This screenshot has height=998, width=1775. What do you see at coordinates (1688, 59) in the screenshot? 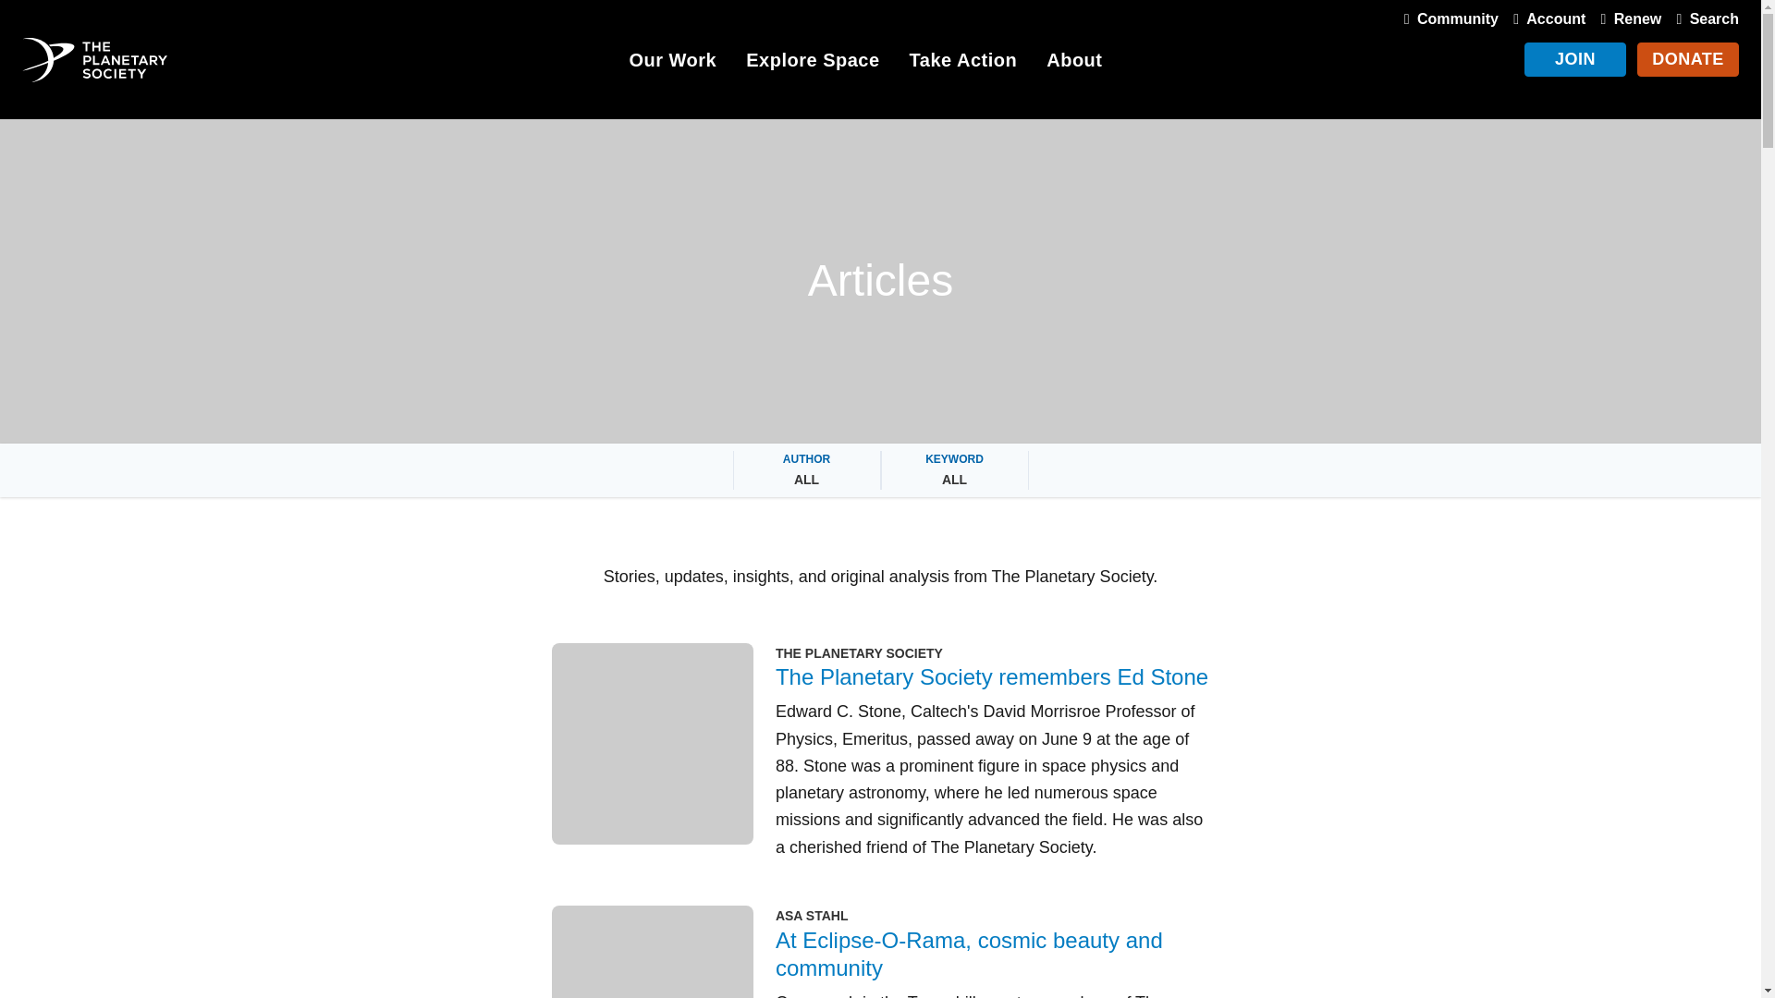
I see `DONATE` at bounding box center [1688, 59].